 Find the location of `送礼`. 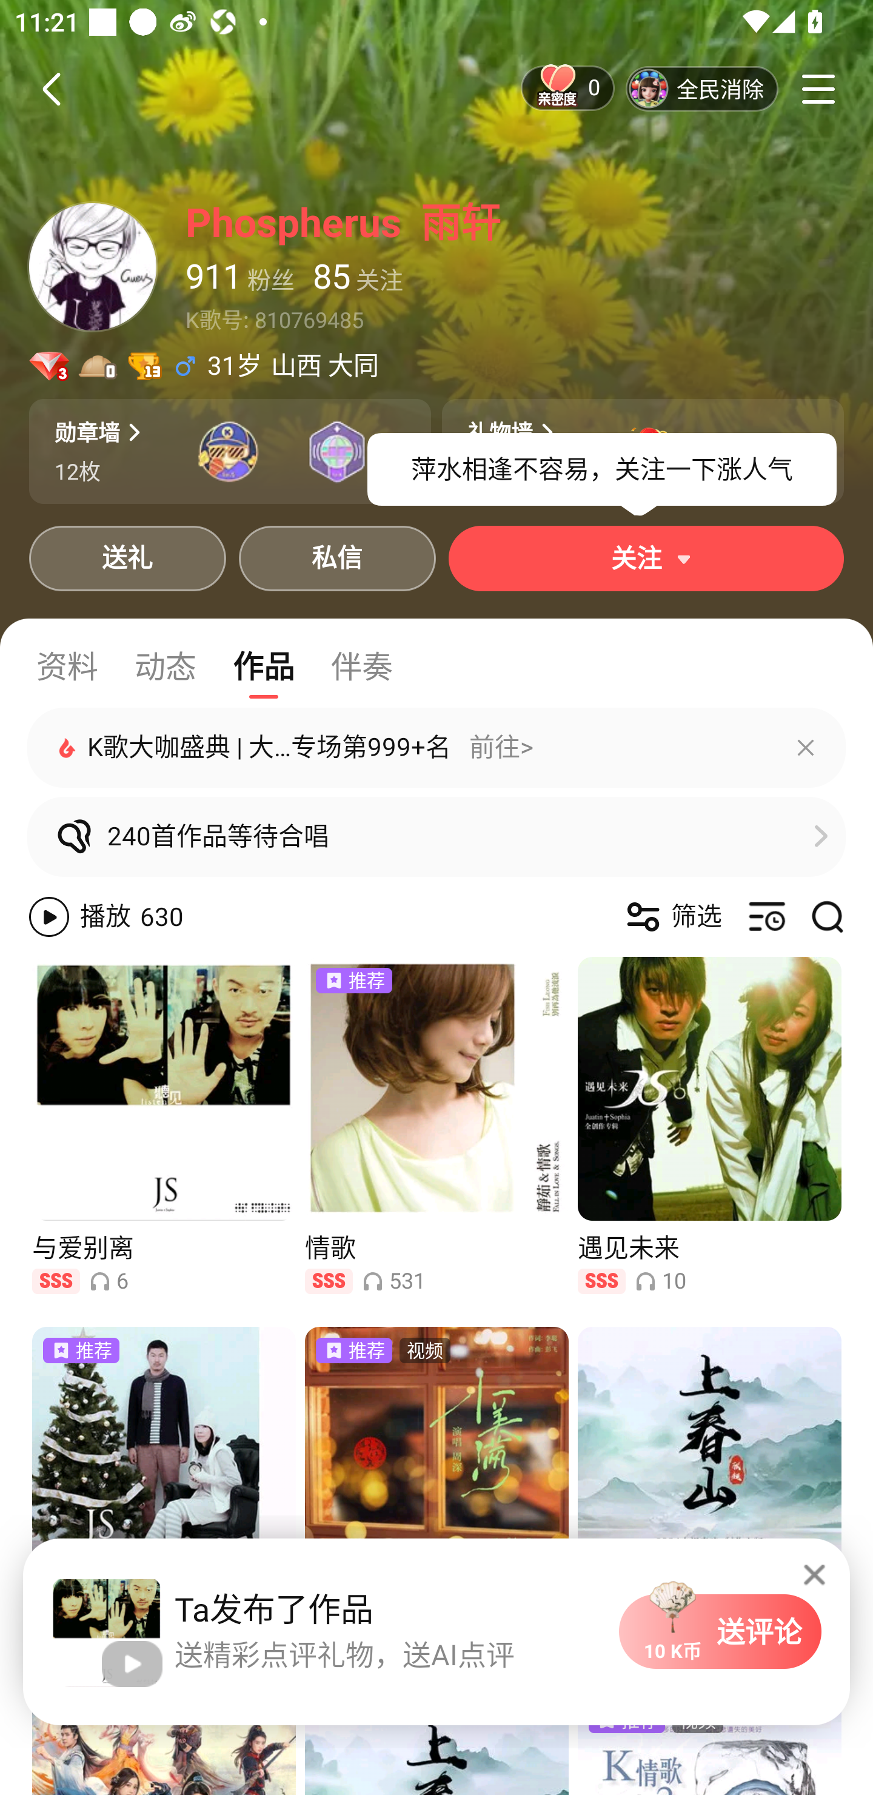

送礼 is located at coordinates (127, 558).